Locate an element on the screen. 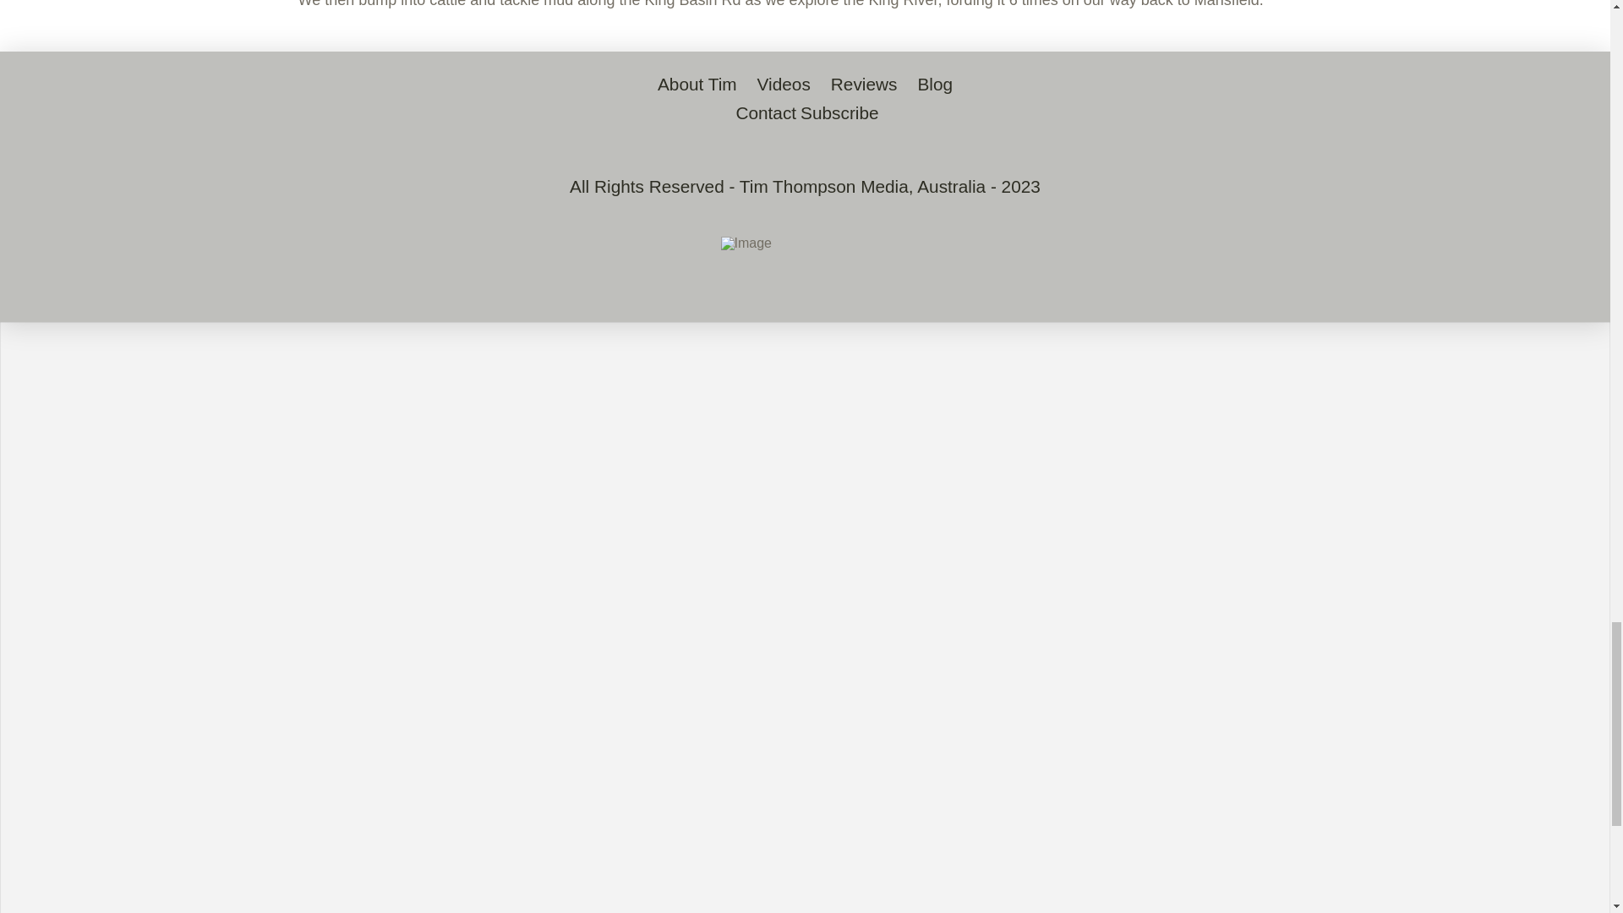 The width and height of the screenshot is (1623, 913). Videos is located at coordinates (784, 85).